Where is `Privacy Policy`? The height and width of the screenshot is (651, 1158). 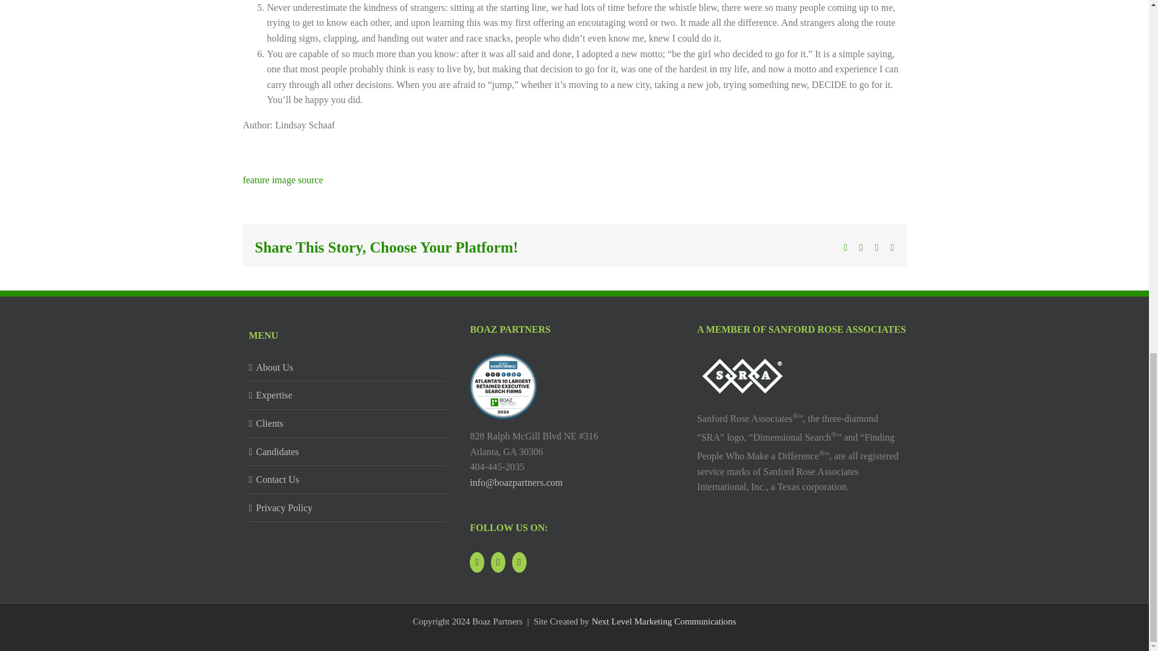
Privacy Policy is located at coordinates (347, 508).